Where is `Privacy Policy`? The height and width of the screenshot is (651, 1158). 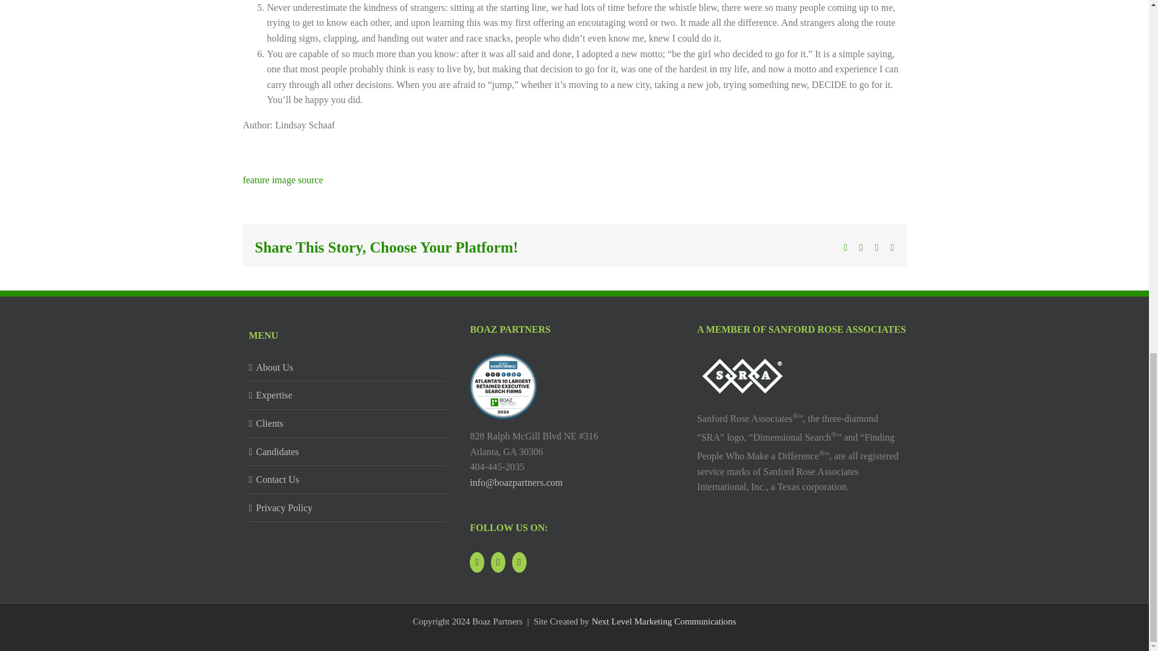
Privacy Policy is located at coordinates (347, 508).